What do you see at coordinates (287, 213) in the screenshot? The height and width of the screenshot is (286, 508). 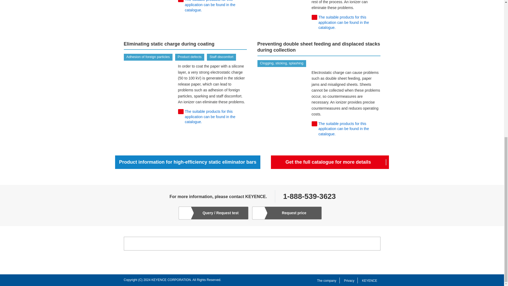 I see `Request price` at bounding box center [287, 213].